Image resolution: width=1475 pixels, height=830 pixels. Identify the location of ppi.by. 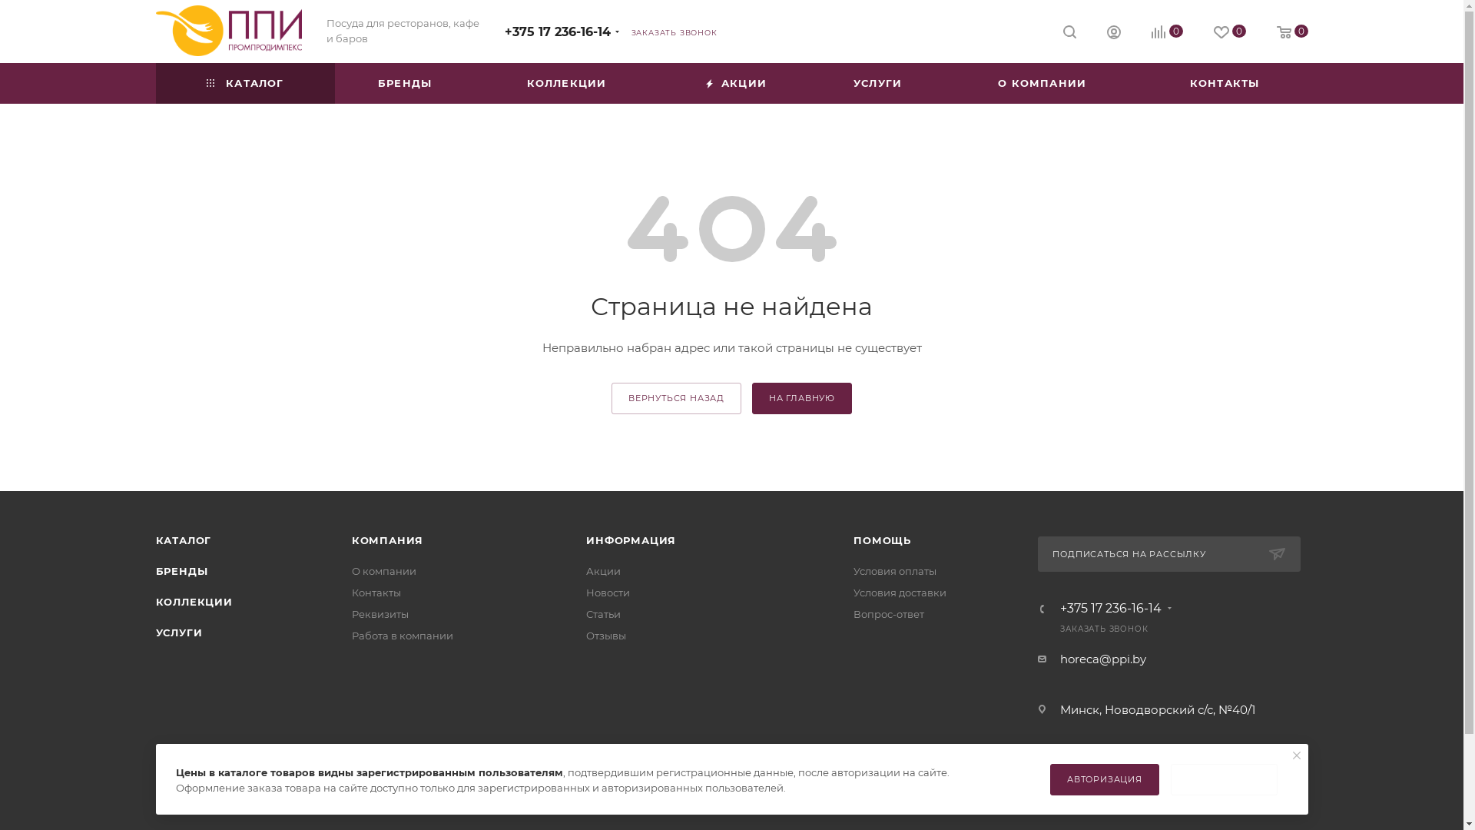
(228, 31).